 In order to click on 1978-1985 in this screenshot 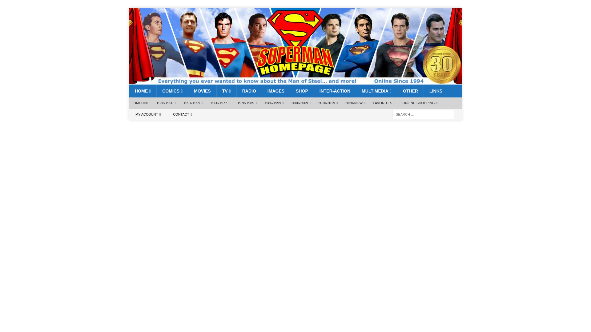, I will do `click(247, 103)`.